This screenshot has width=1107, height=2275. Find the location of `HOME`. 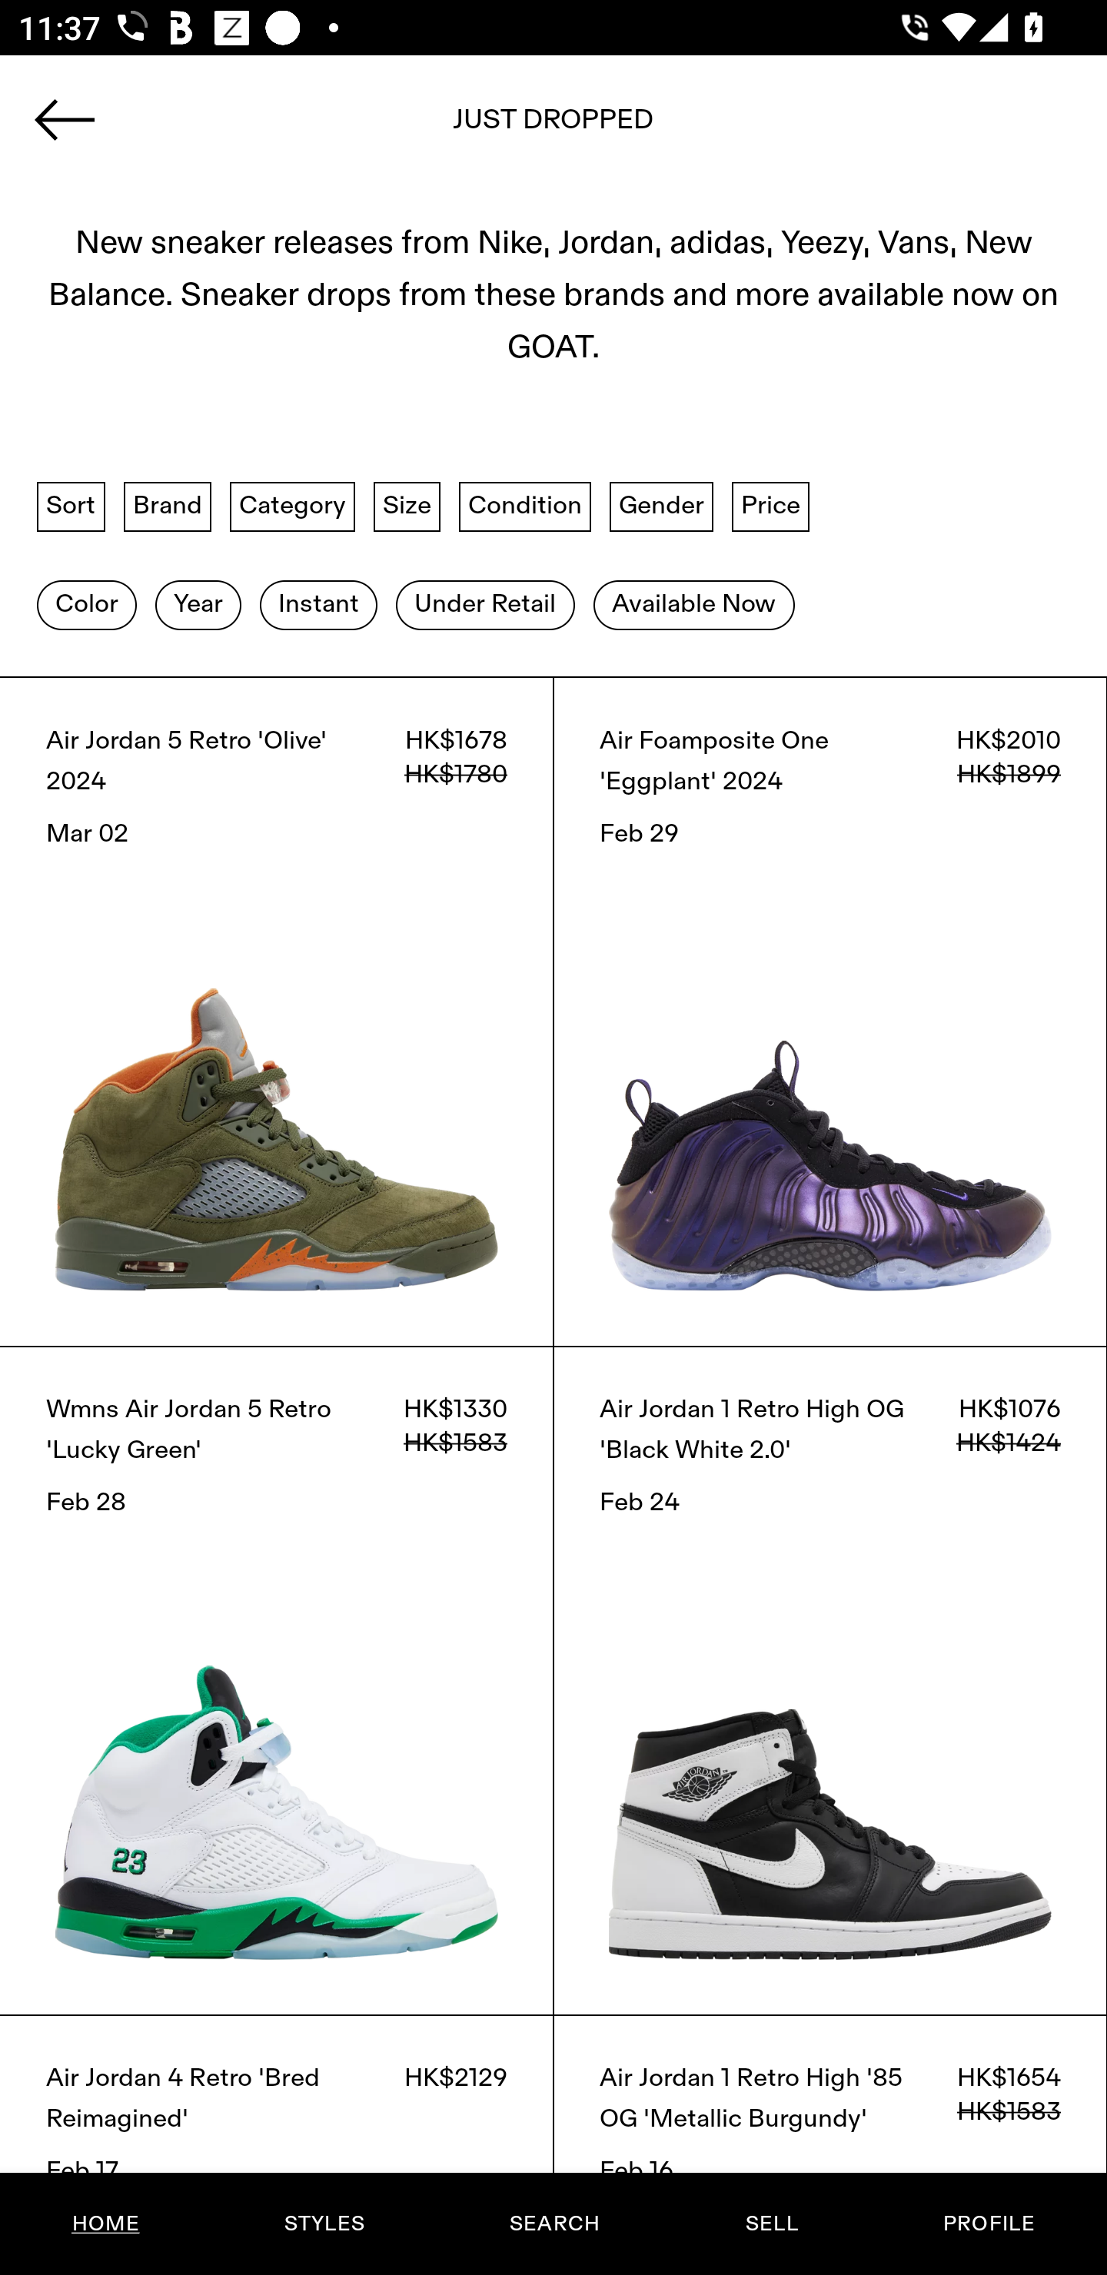

HOME is located at coordinates (106, 2224).